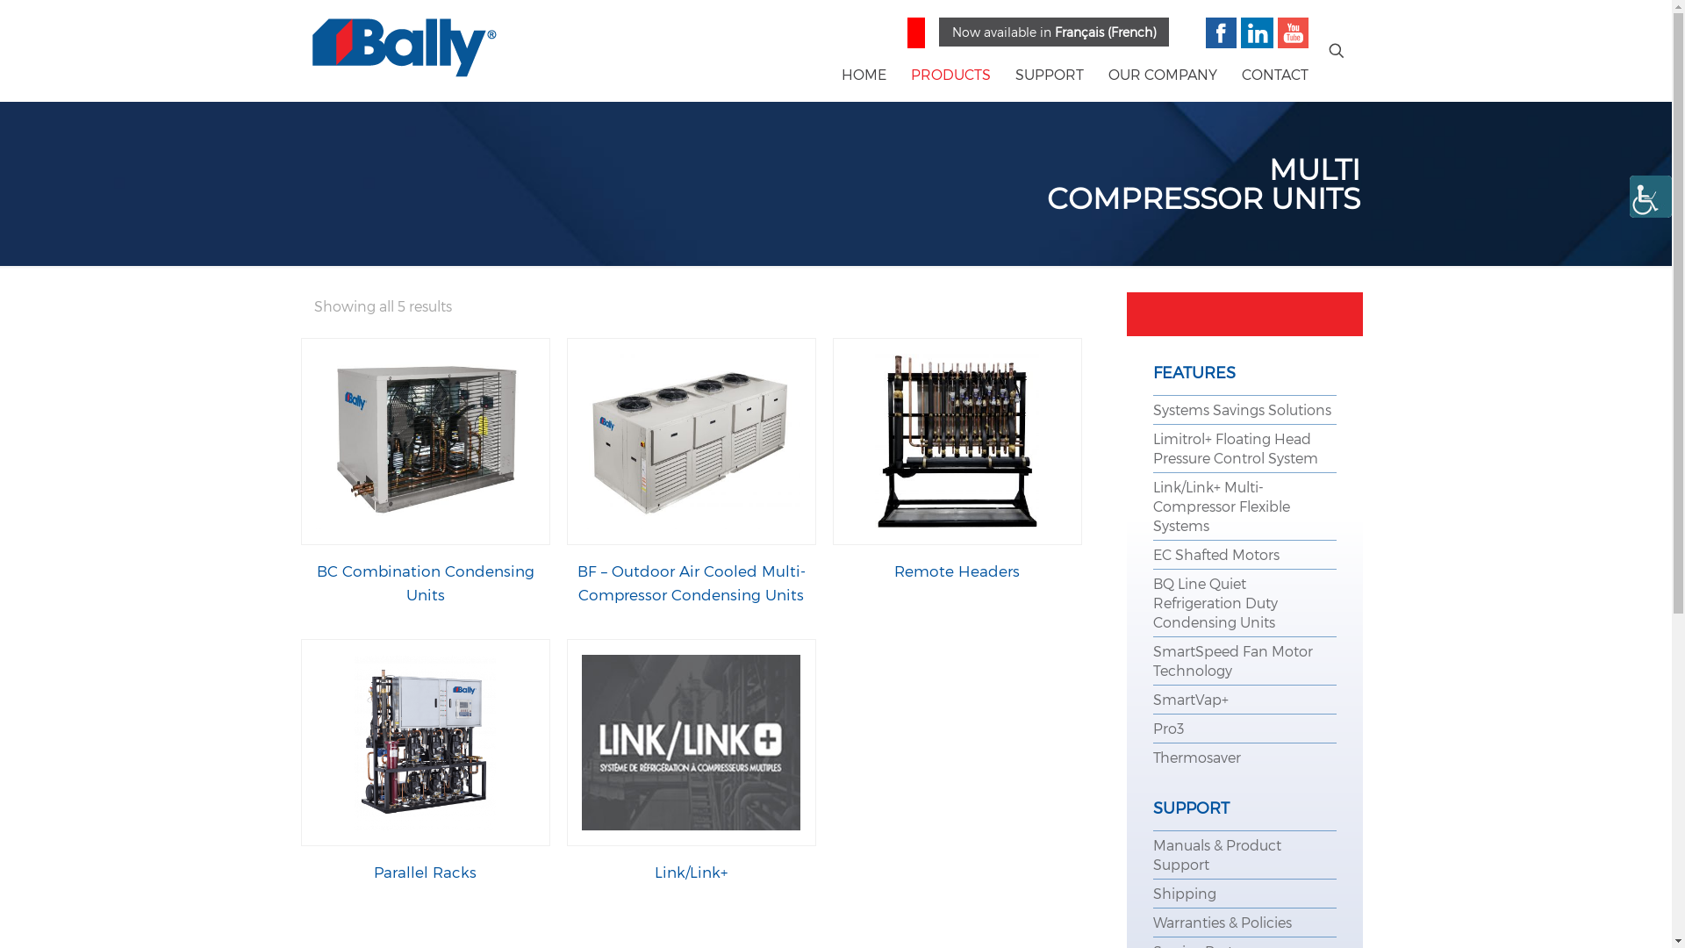 The image size is (1685, 948). I want to click on Remote Headers, so click(957, 571).